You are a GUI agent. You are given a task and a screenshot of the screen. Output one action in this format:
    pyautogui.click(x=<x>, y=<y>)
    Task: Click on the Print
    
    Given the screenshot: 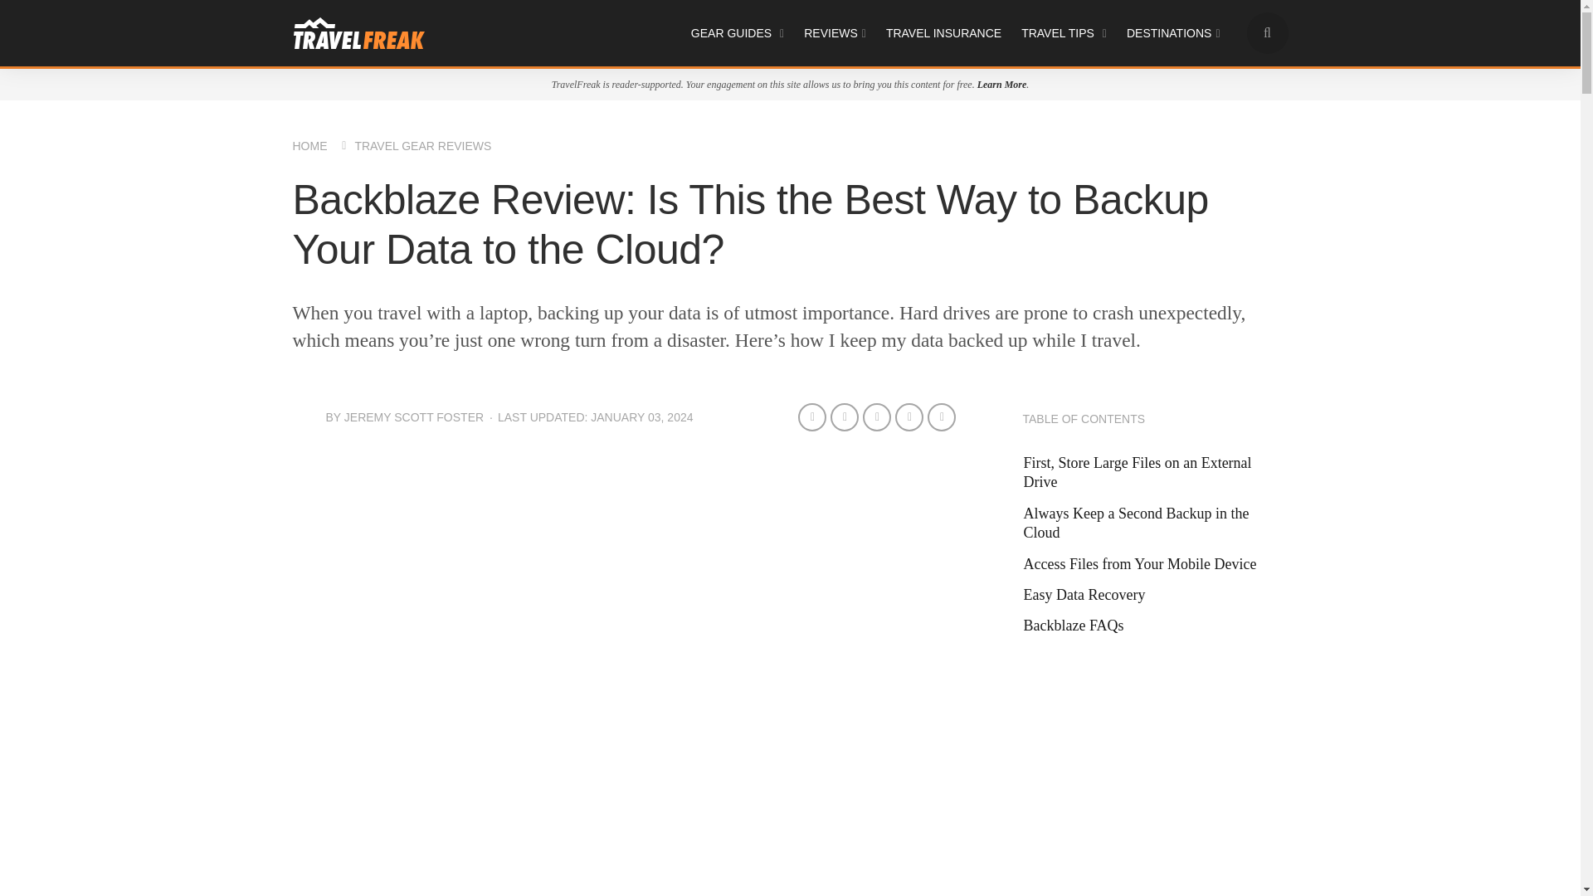 What is the action you would take?
    pyautogui.click(x=941, y=416)
    